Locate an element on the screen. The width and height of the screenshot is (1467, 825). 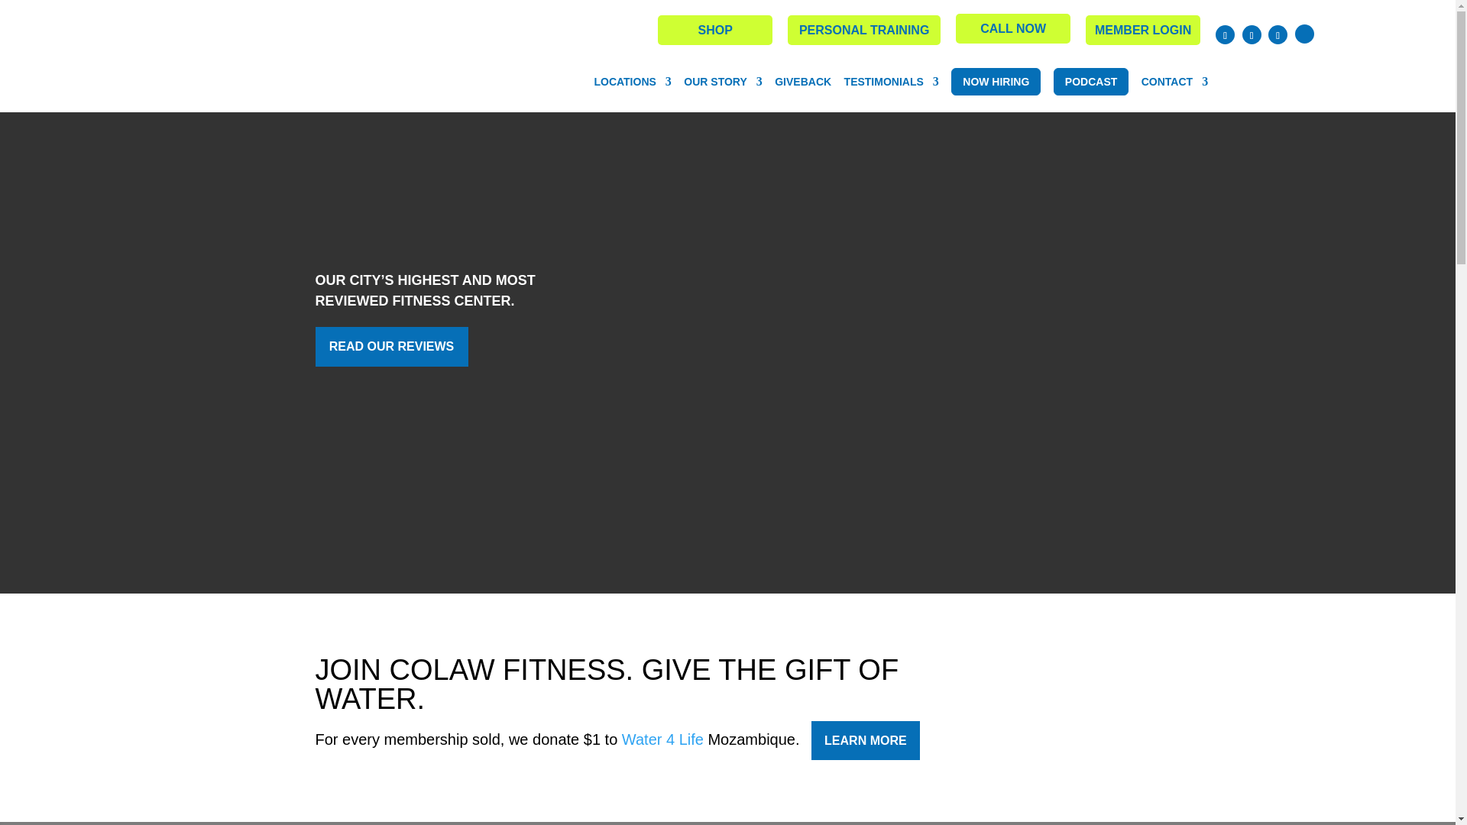
CALL NOW is located at coordinates (1013, 29).